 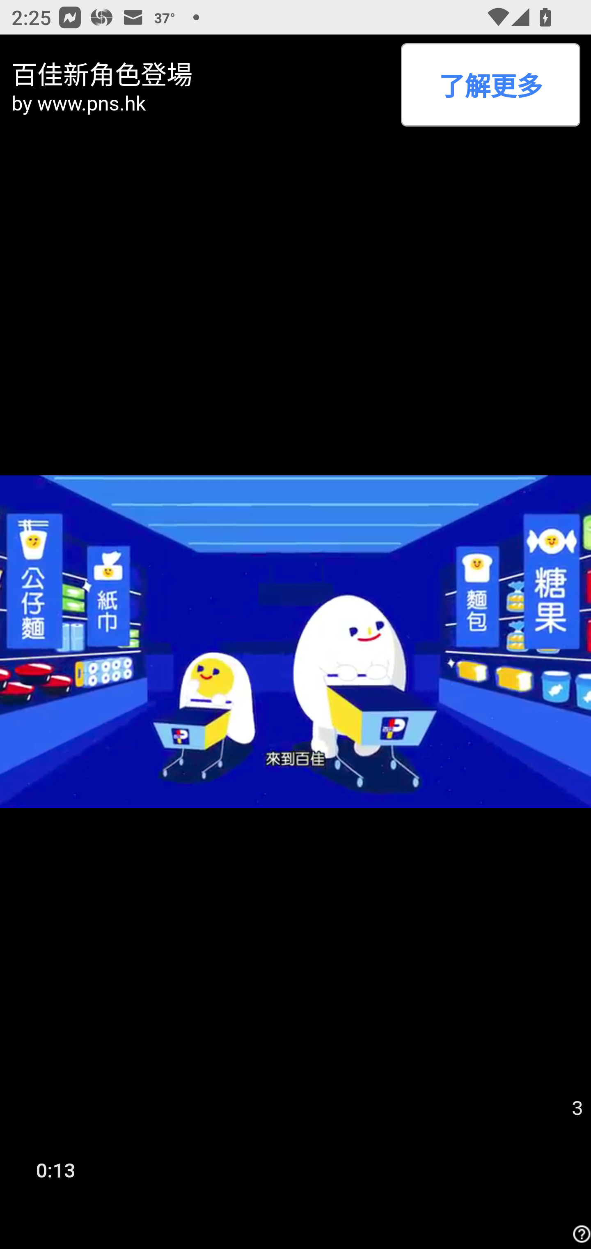 What do you see at coordinates (490, 85) in the screenshot?
I see `了解更多` at bounding box center [490, 85].